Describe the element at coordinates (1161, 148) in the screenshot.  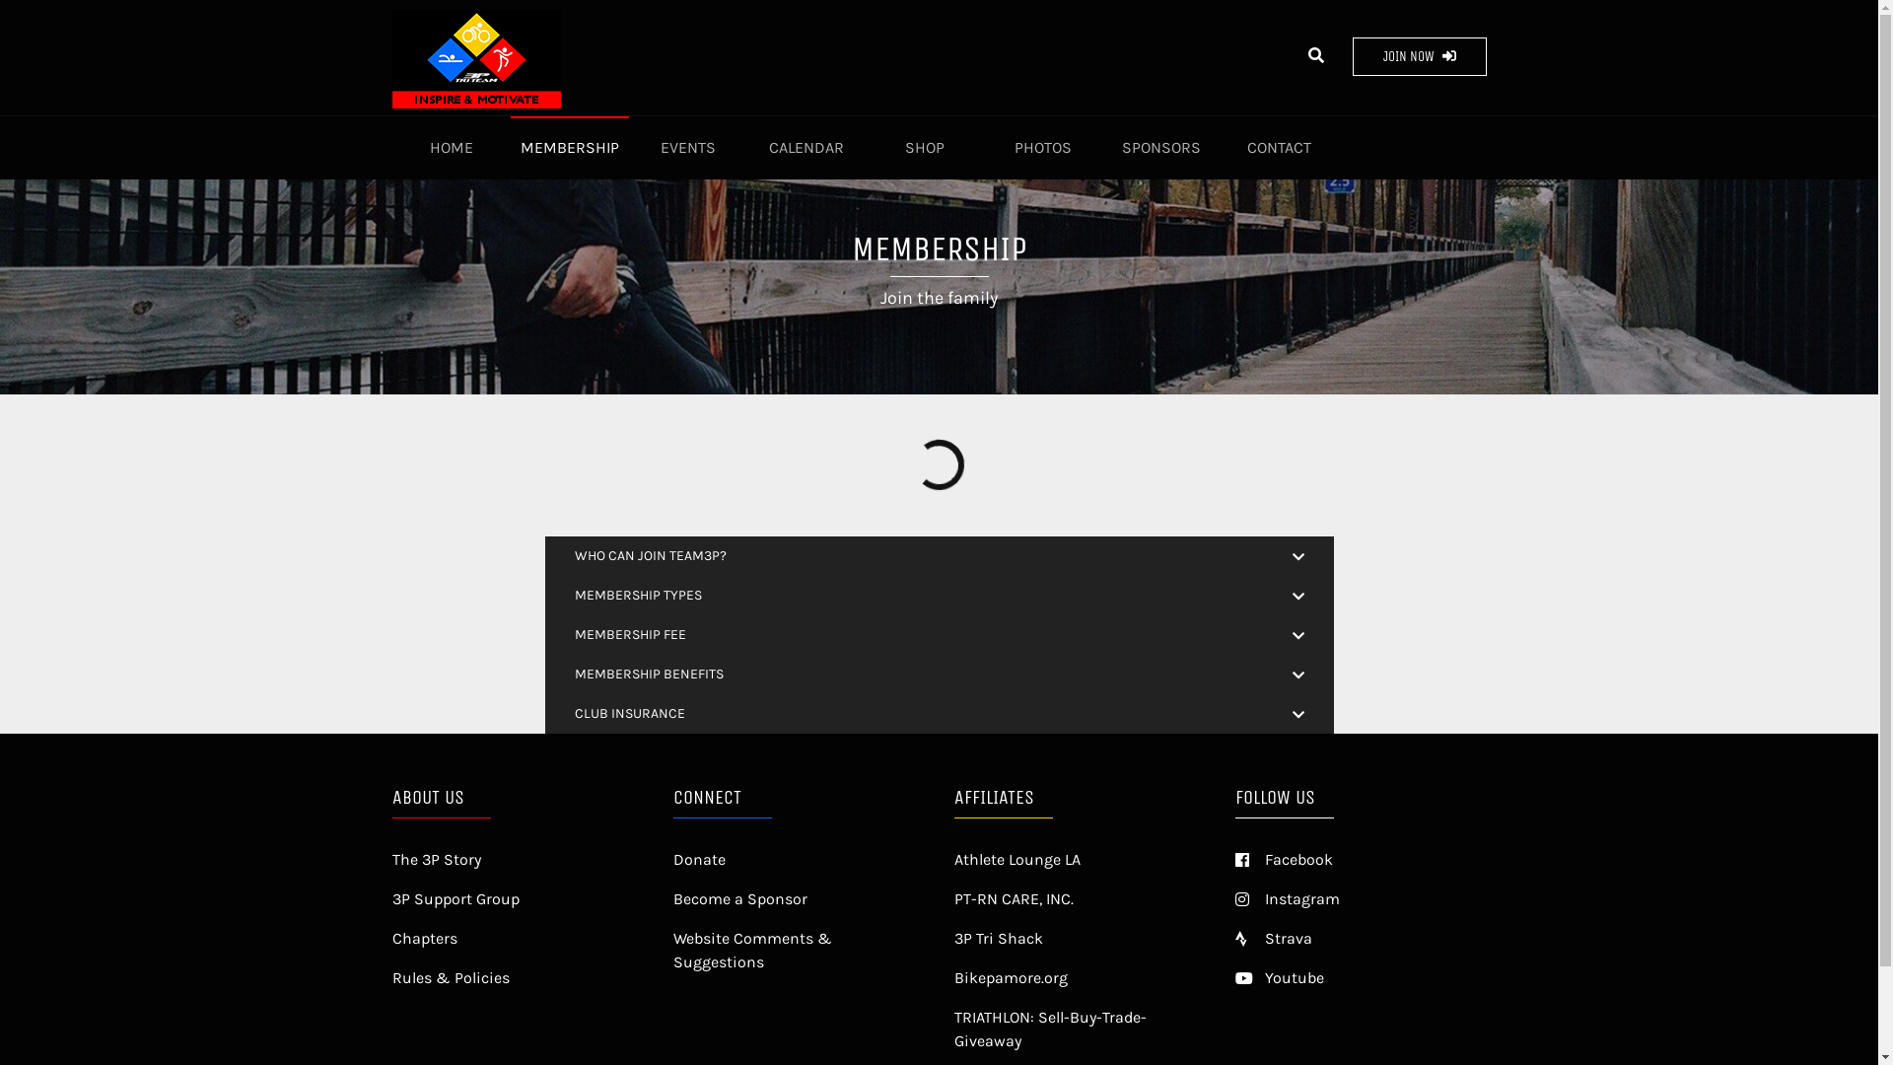
I see `SPONSORS` at that location.